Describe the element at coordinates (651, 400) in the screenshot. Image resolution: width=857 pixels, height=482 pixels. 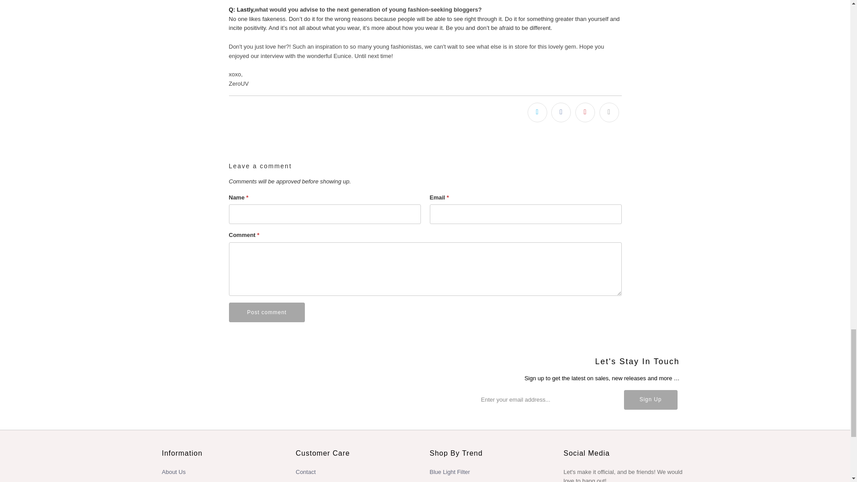
I see `Sign Up` at that location.